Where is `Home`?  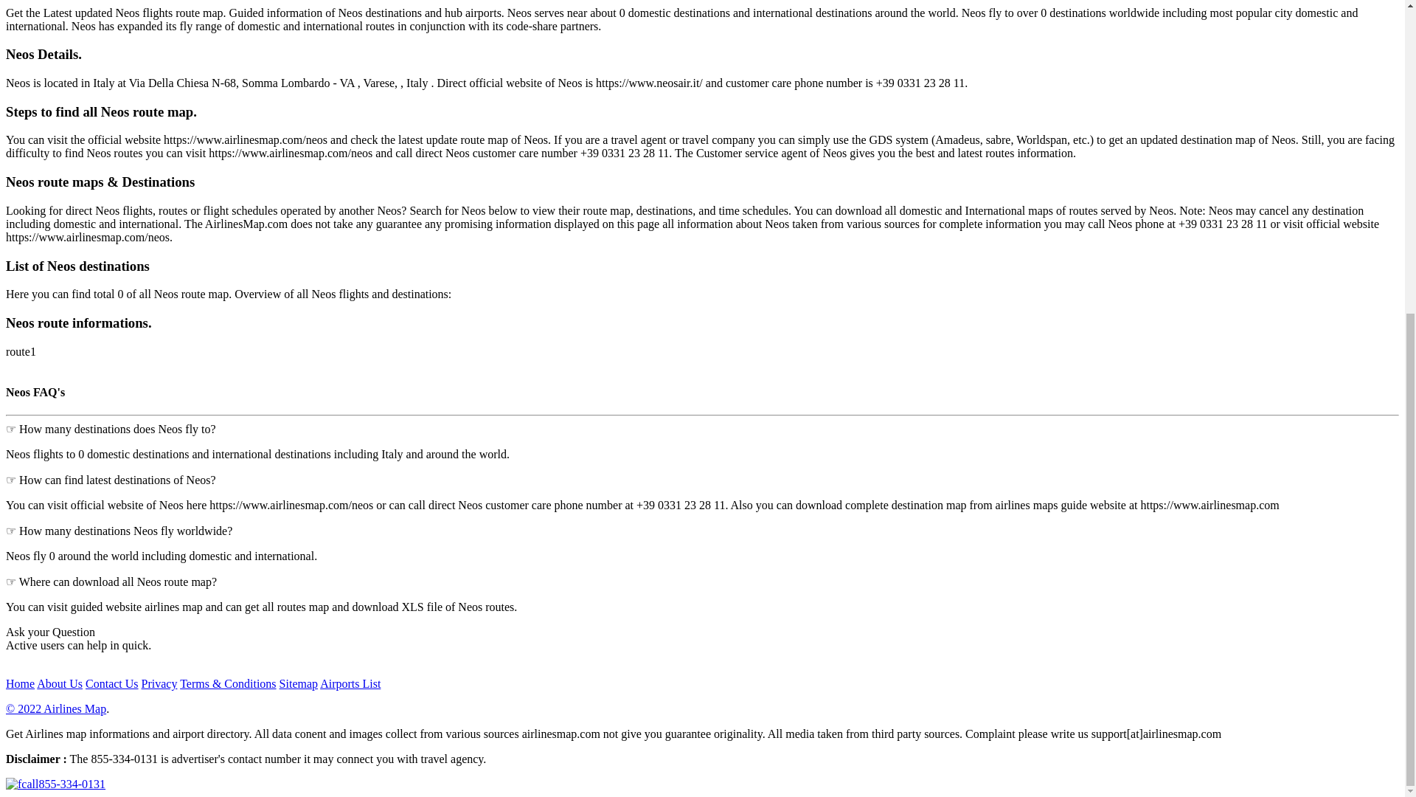 Home is located at coordinates (19, 683).